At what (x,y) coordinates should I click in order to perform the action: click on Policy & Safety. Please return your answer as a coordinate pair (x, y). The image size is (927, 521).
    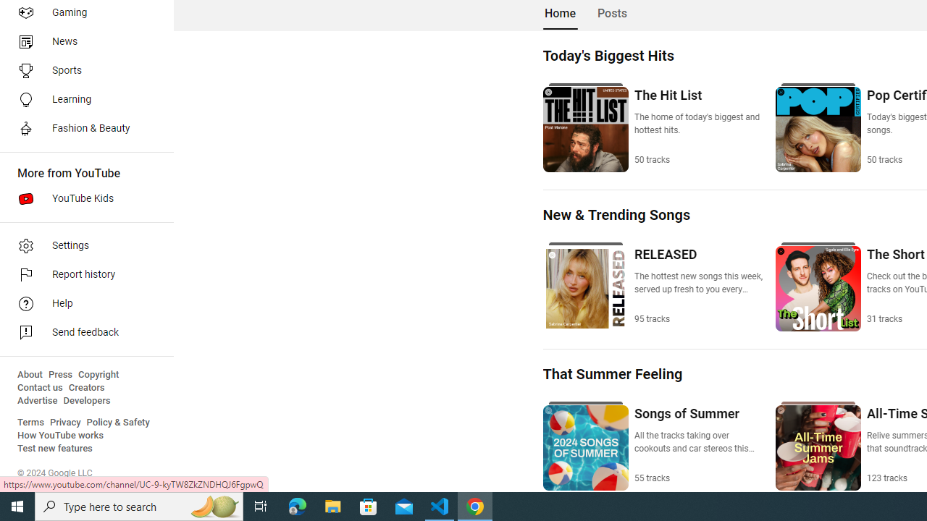
    Looking at the image, I should click on (118, 423).